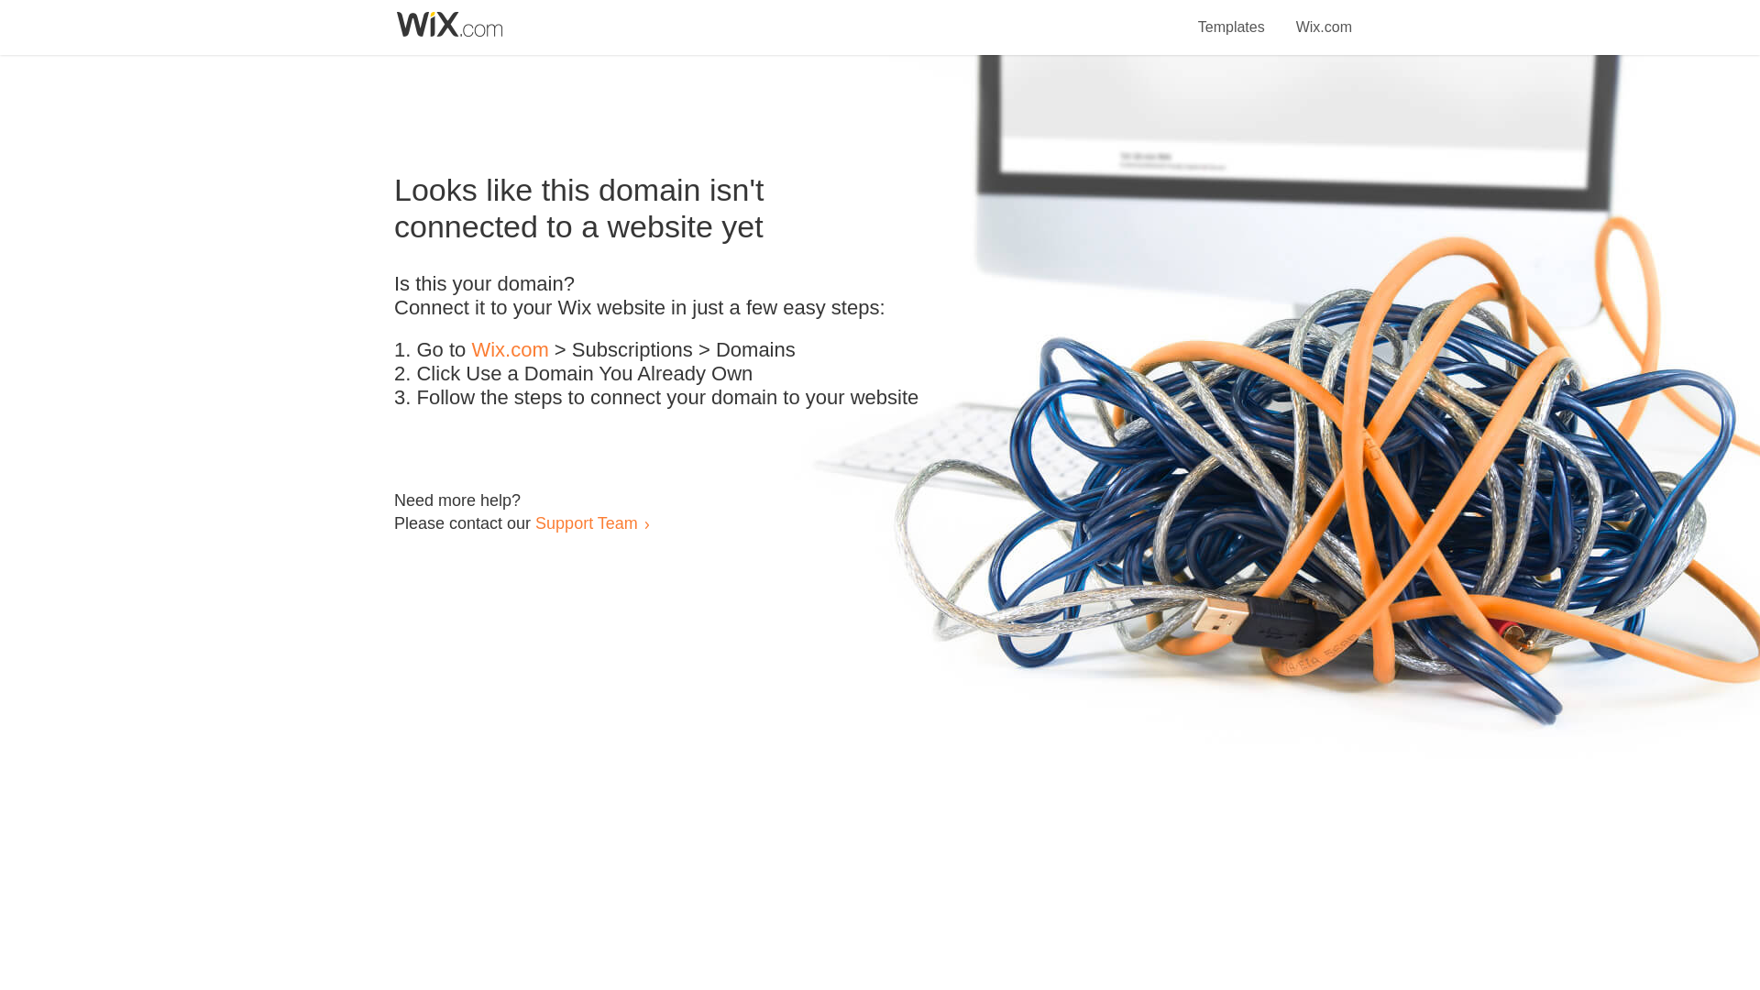 Image resolution: width=1760 pixels, height=990 pixels. What do you see at coordinates (1324, 16) in the screenshot?
I see `Wix.com` at bounding box center [1324, 16].